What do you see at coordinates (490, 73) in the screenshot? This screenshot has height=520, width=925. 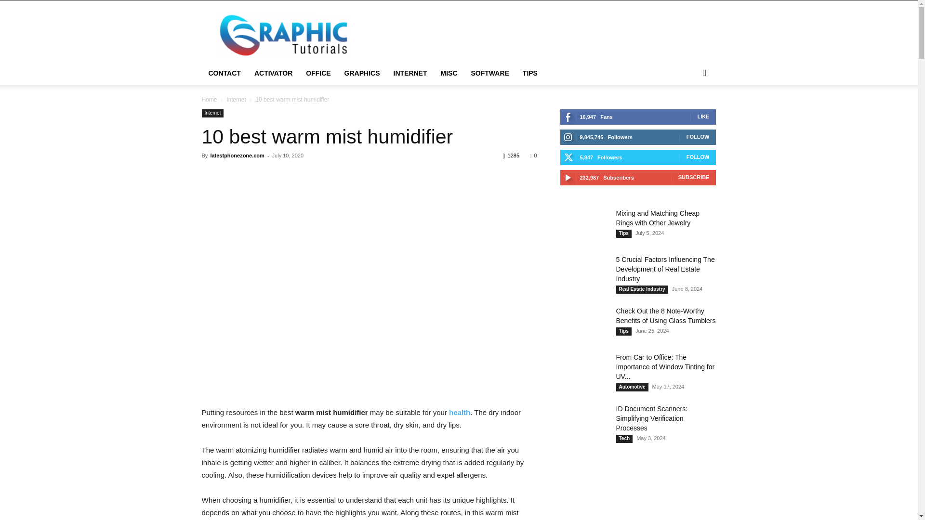 I see `SOFTWARE` at bounding box center [490, 73].